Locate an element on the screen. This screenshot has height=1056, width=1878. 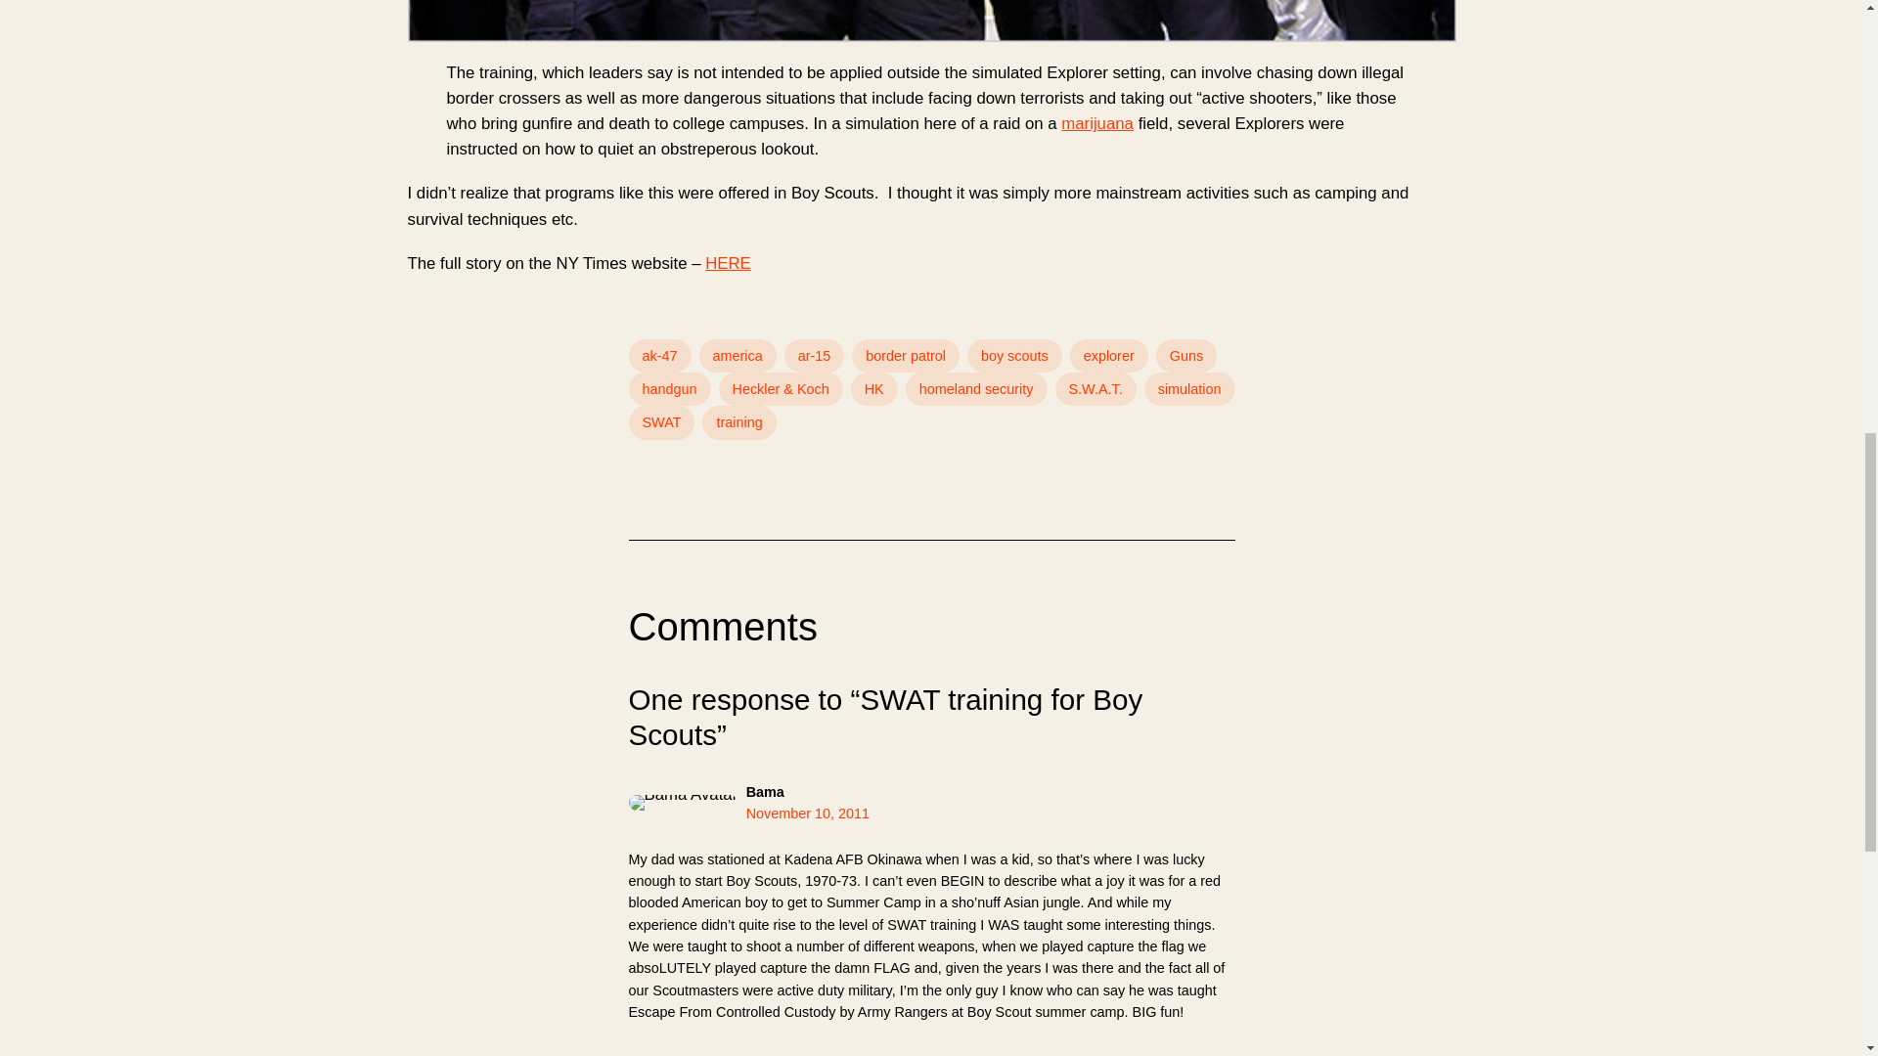
HERE is located at coordinates (728, 263).